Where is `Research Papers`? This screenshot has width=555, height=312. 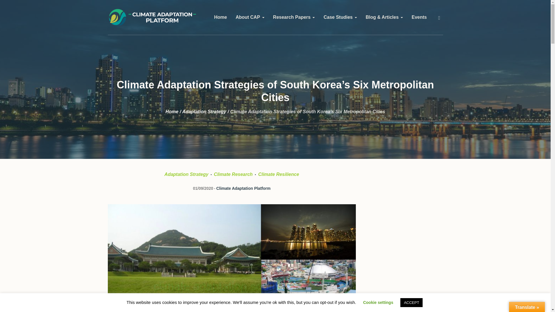
Research Papers is located at coordinates (294, 17).